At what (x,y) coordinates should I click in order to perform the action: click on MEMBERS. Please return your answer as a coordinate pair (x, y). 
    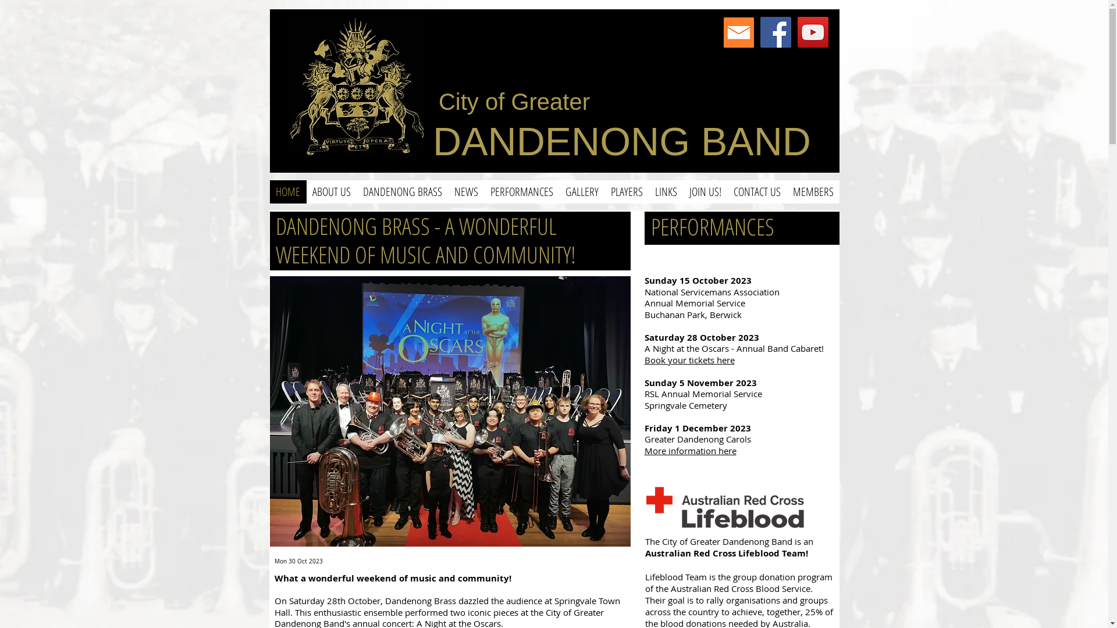
    Looking at the image, I should click on (813, 192).